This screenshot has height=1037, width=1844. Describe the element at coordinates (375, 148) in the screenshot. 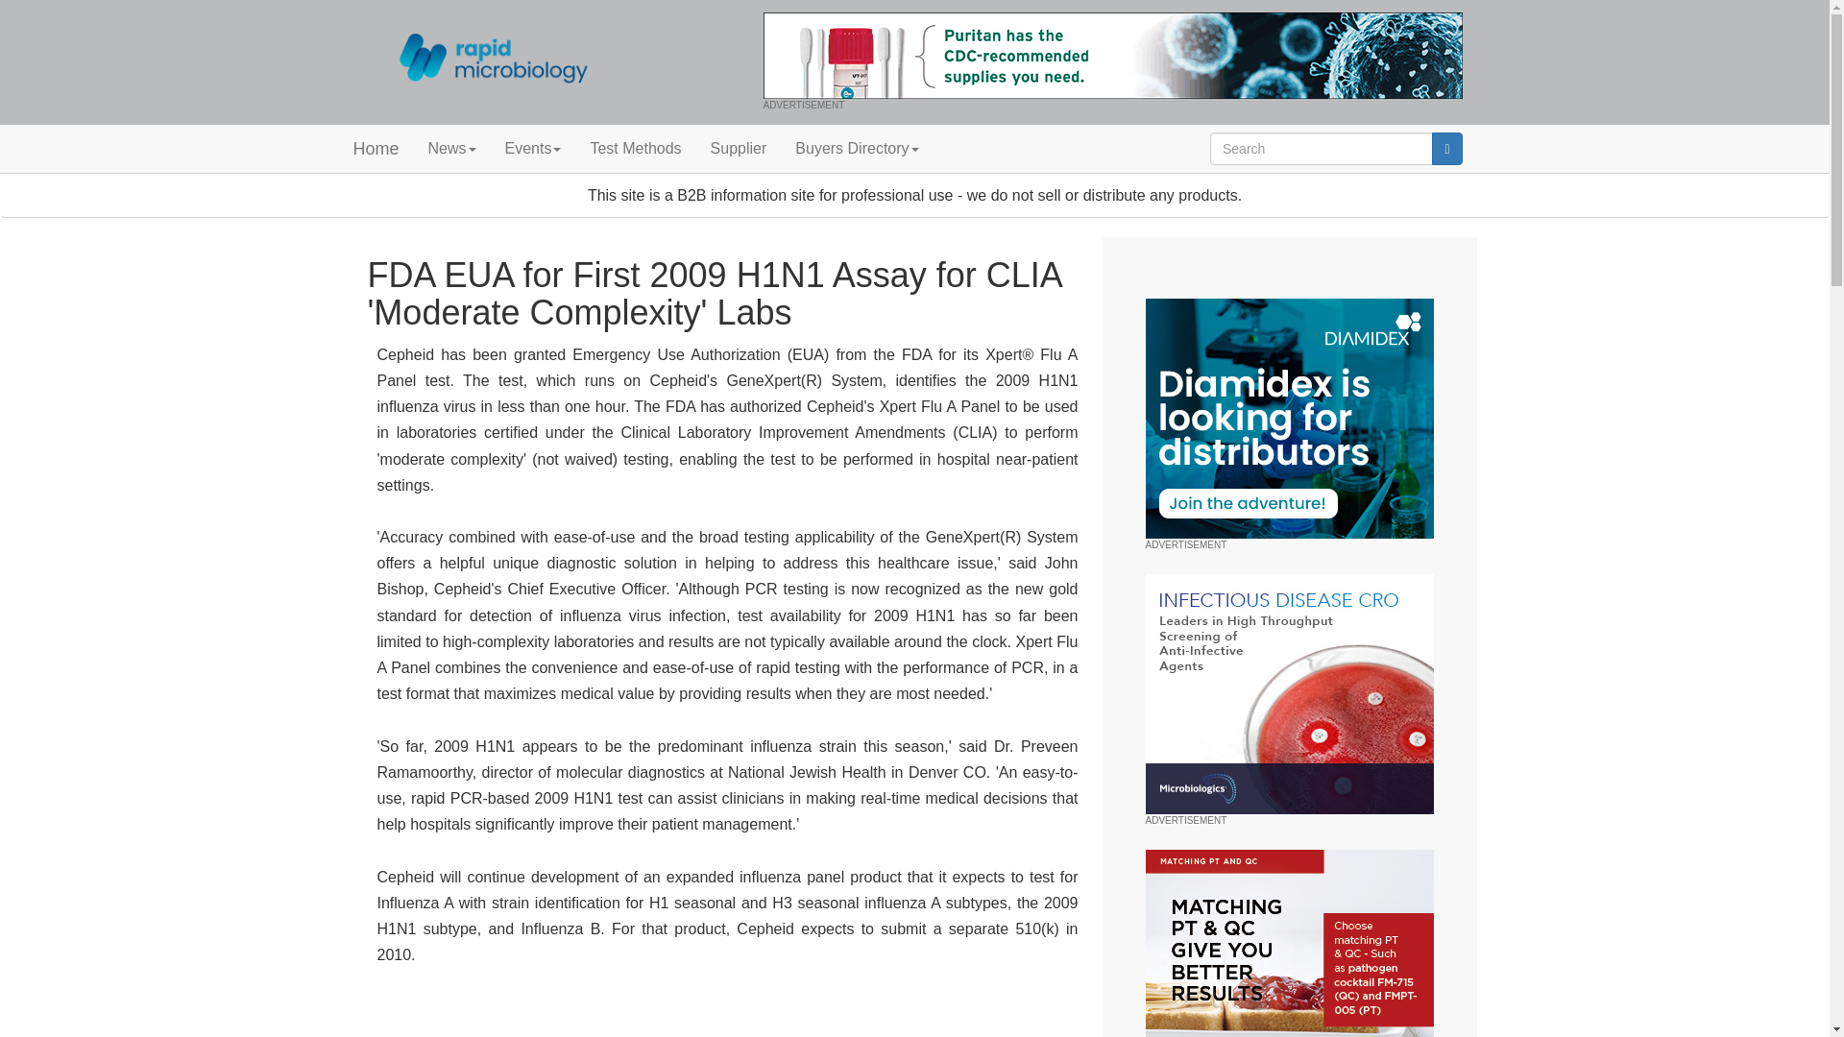

I see `Home` at that location.